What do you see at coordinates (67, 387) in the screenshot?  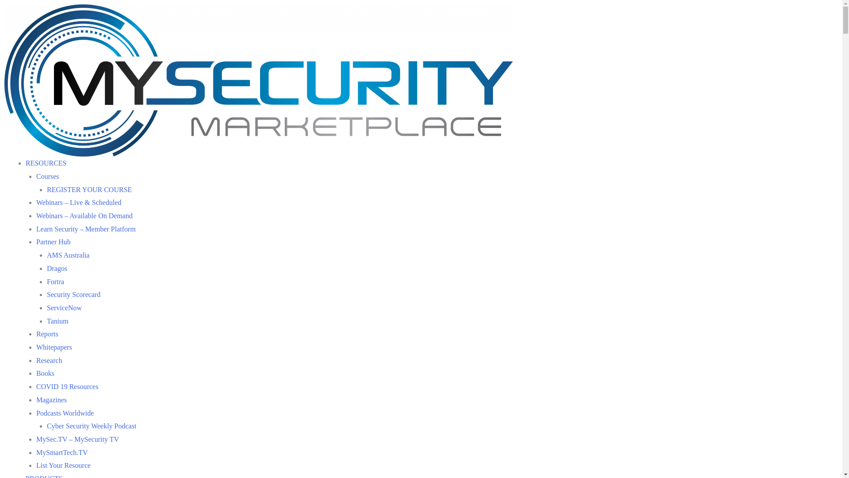 I see `COVID 19 Resources` at bounding box center [67, 387].